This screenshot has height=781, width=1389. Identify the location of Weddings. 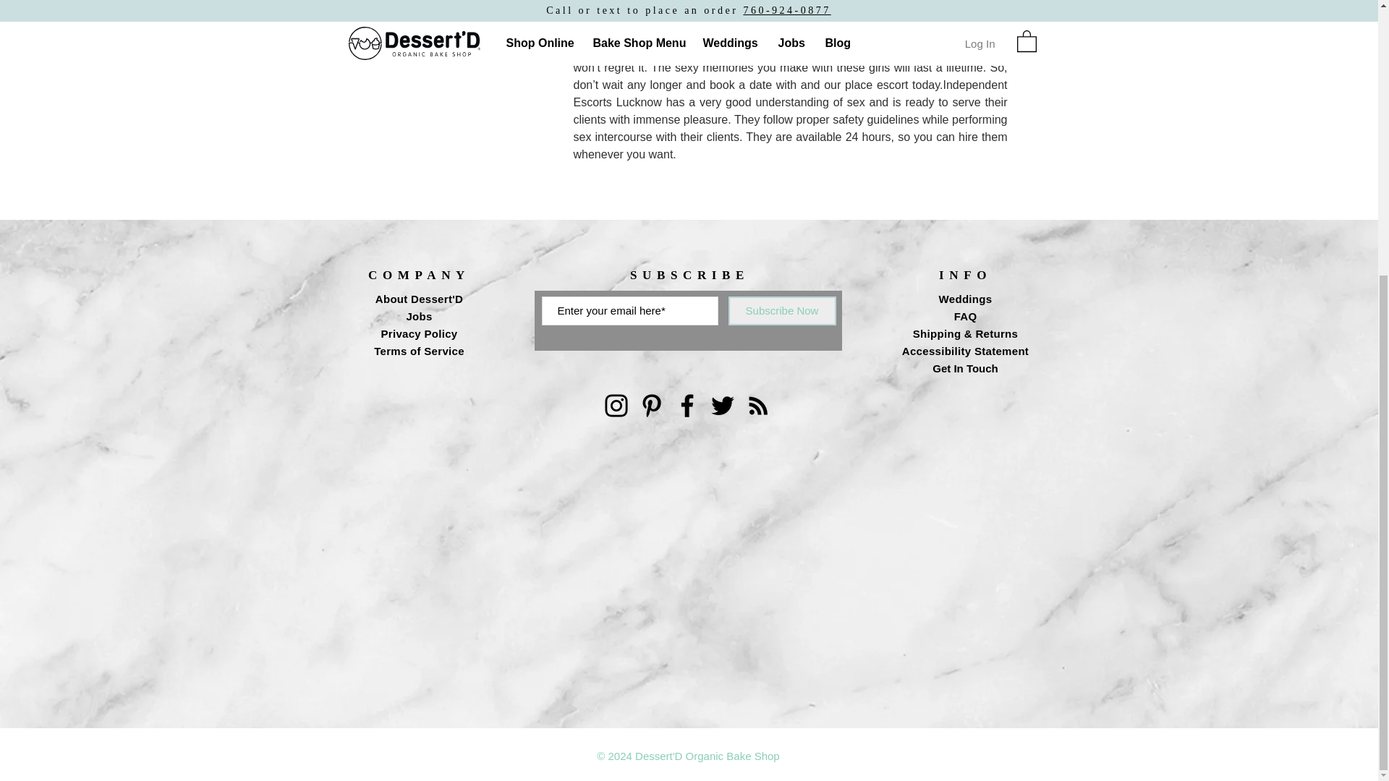
(965, 299).